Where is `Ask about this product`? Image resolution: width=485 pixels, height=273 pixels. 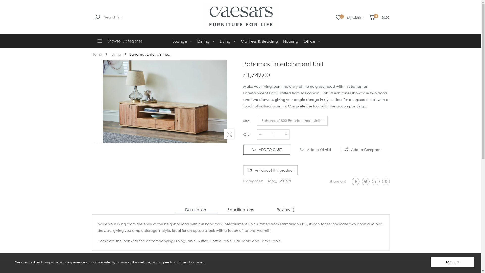
Ask about this product is located at coordinates (270, 170).